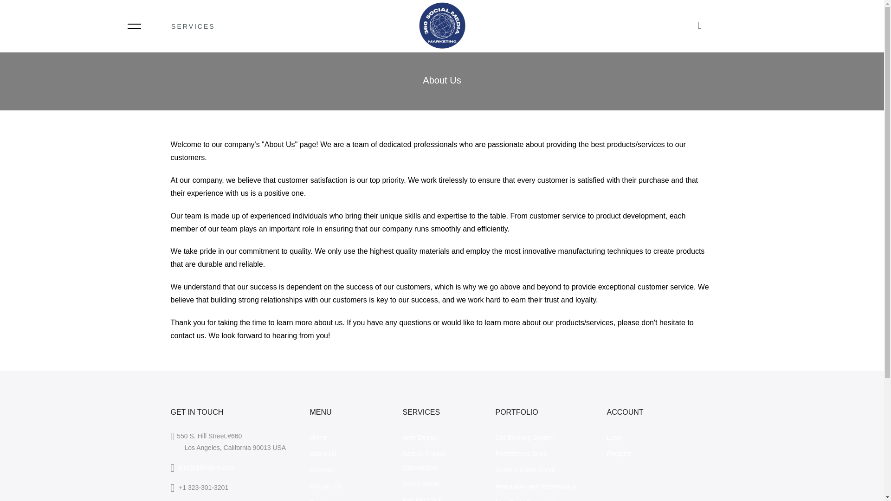 The image size is (891, 501). What do you see at coordinates (322, 469) in the screenshot?
I see `Services` at bounding box center [322, 469].